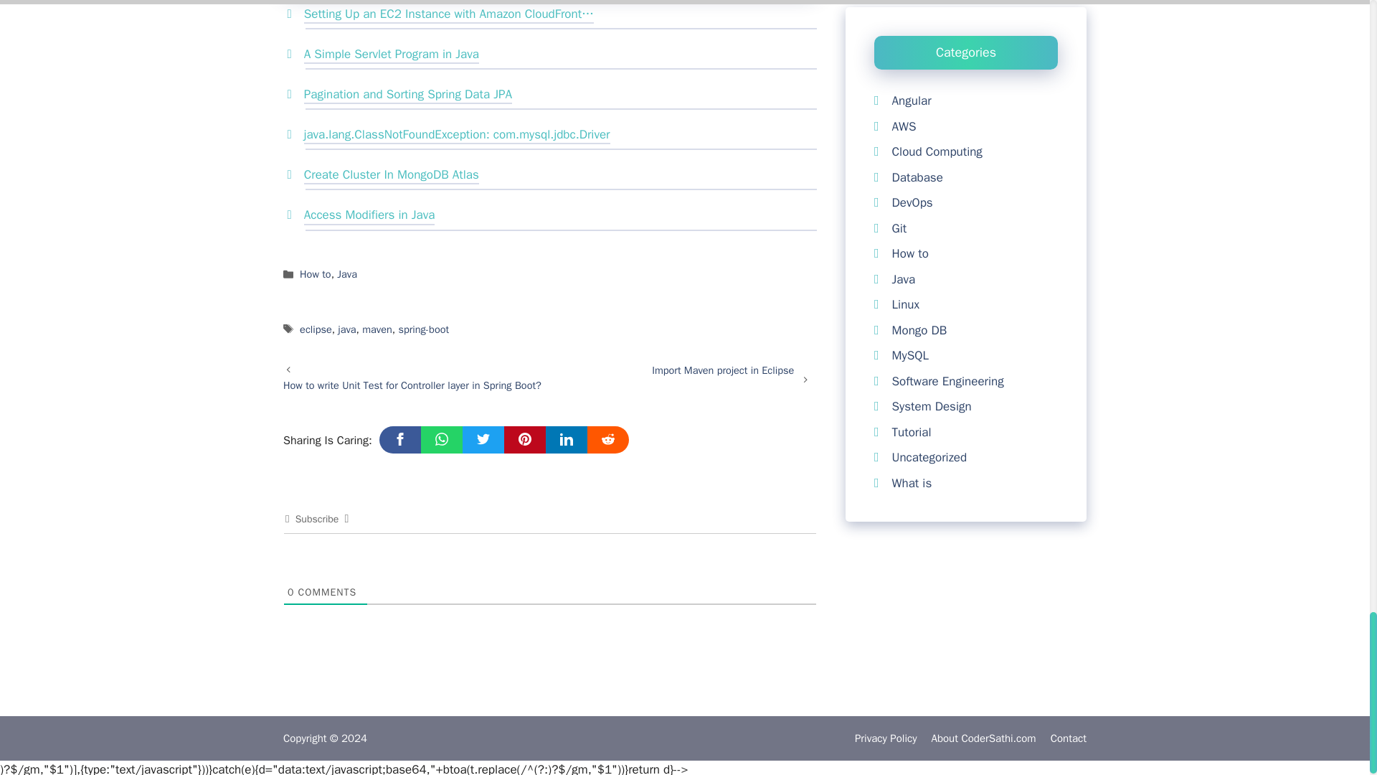 The width and height of the screenshot is (1377, 775). Describe the element at coordinates (423, 329) in the screenshot. I see `spring-boot` at that location.